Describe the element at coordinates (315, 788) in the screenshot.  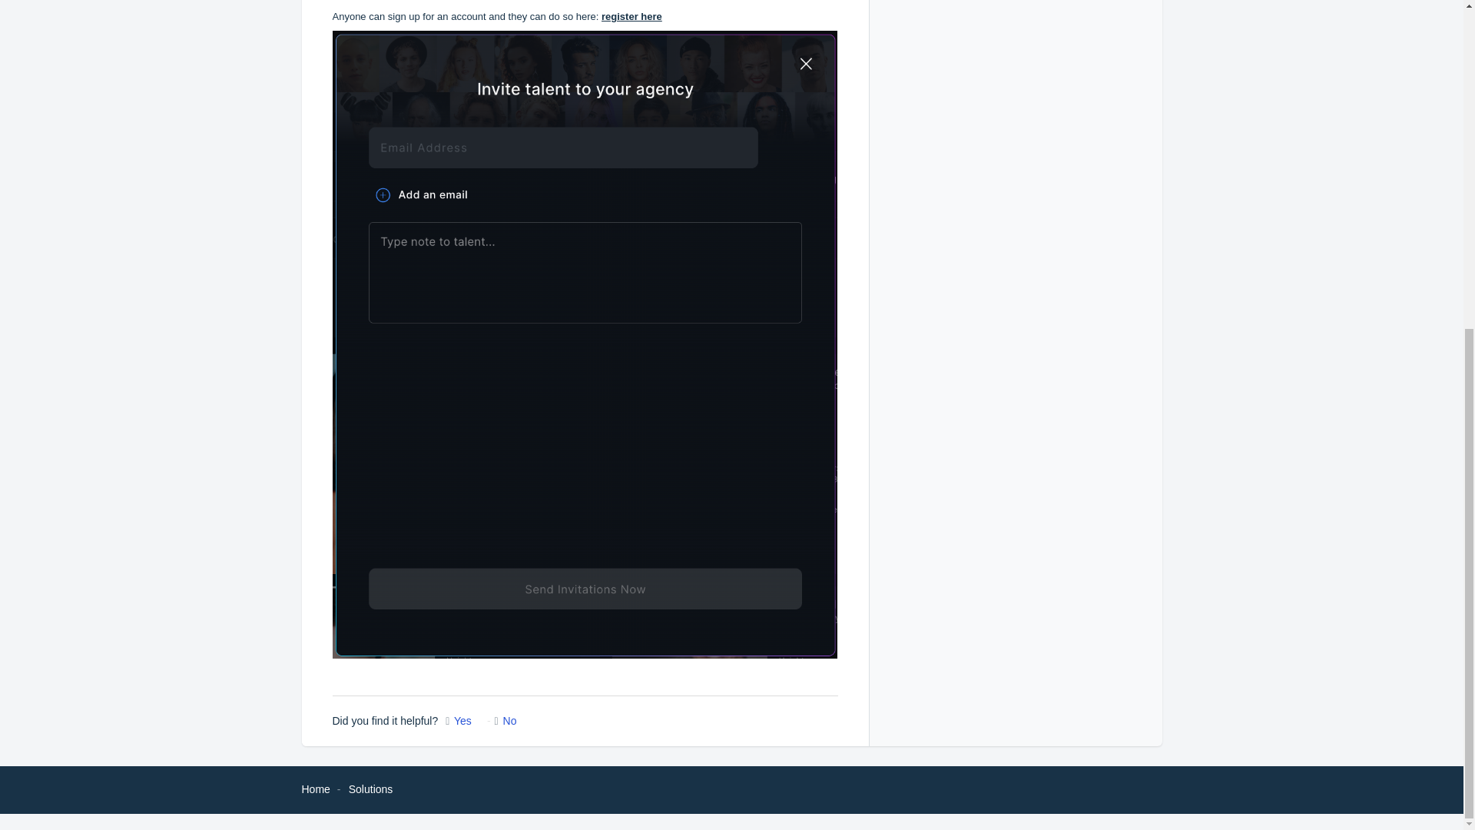
I see `Home` at that location.